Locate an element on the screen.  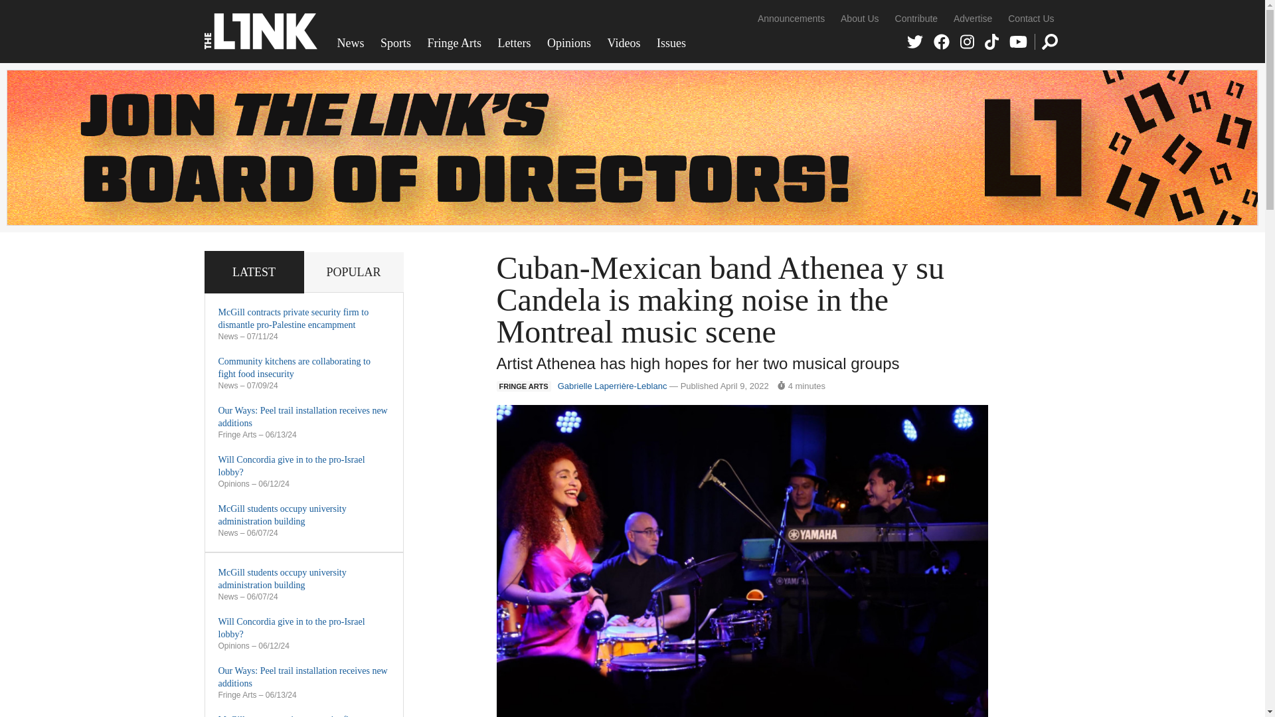
Sports is located at coordinates (396, 43).